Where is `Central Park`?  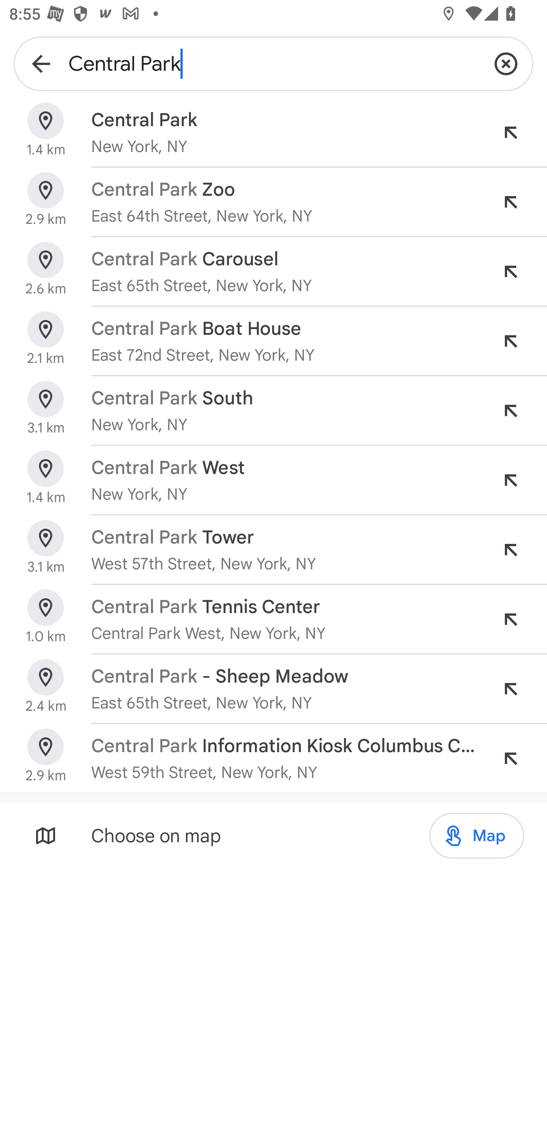
Central Park is located at coordinates (273, 63).